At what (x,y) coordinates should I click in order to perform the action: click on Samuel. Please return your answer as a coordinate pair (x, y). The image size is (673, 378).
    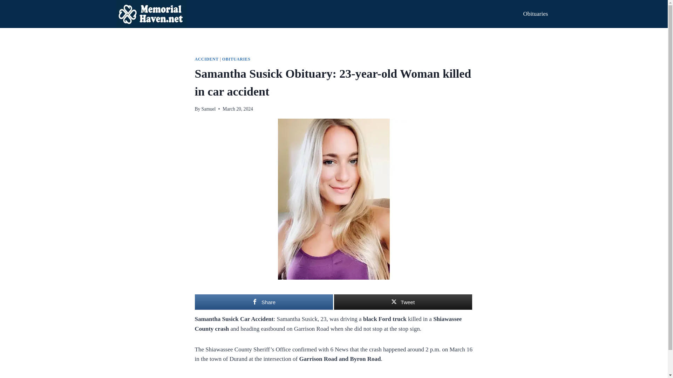
    Looking at the image, I should click on (209, 108).